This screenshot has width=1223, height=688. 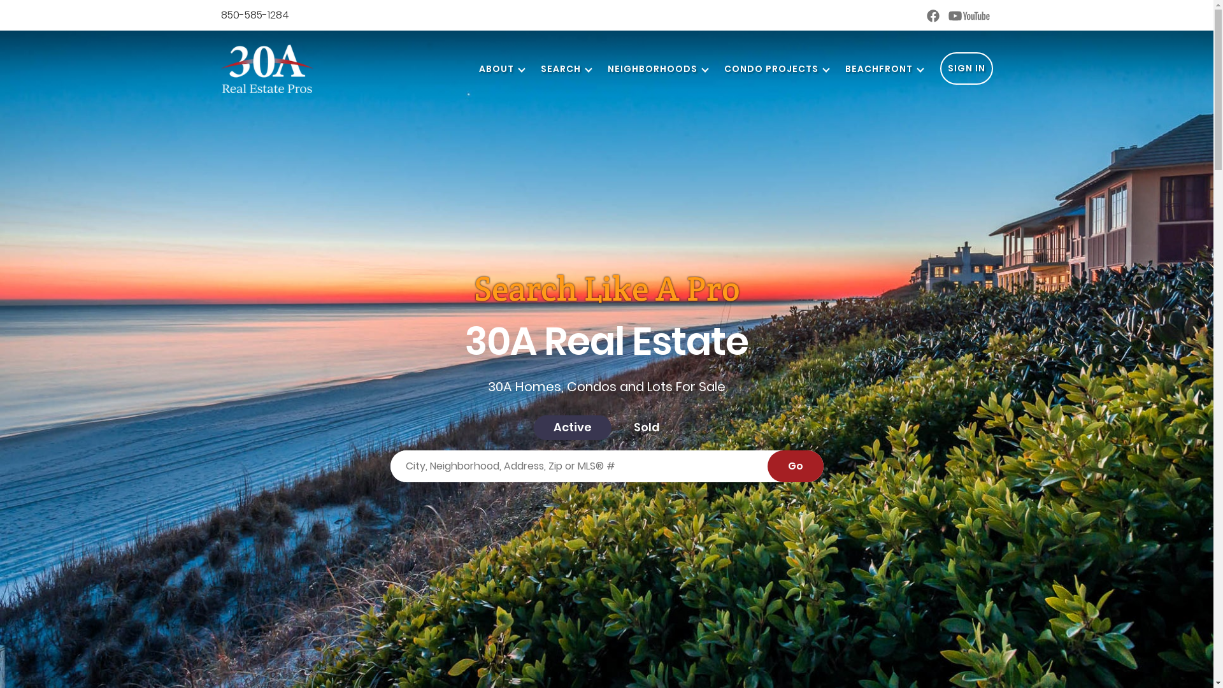 I want to click on Go, so click(x=795, y=466).